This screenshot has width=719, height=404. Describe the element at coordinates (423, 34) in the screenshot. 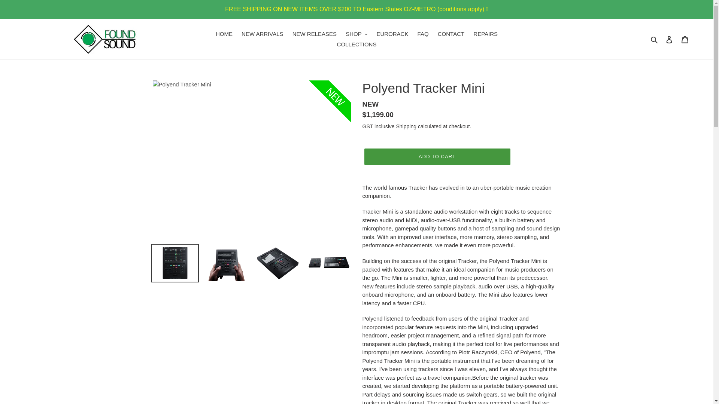

I see `FAQ` at that location.